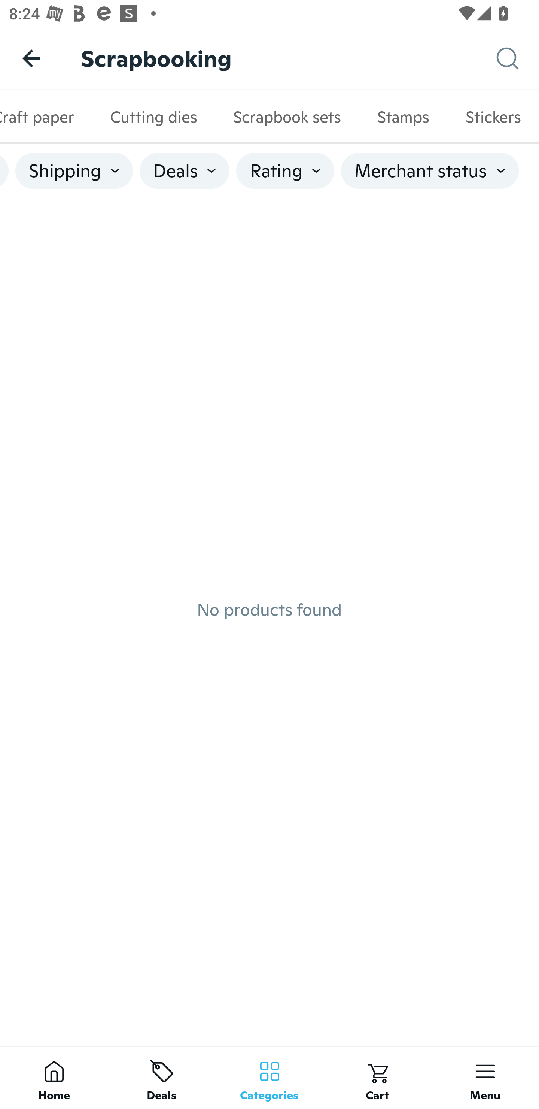  What do you see at coordinates (269, 1078) in the screenshot?
I see `Categories` at bounding box center [269, 1078].